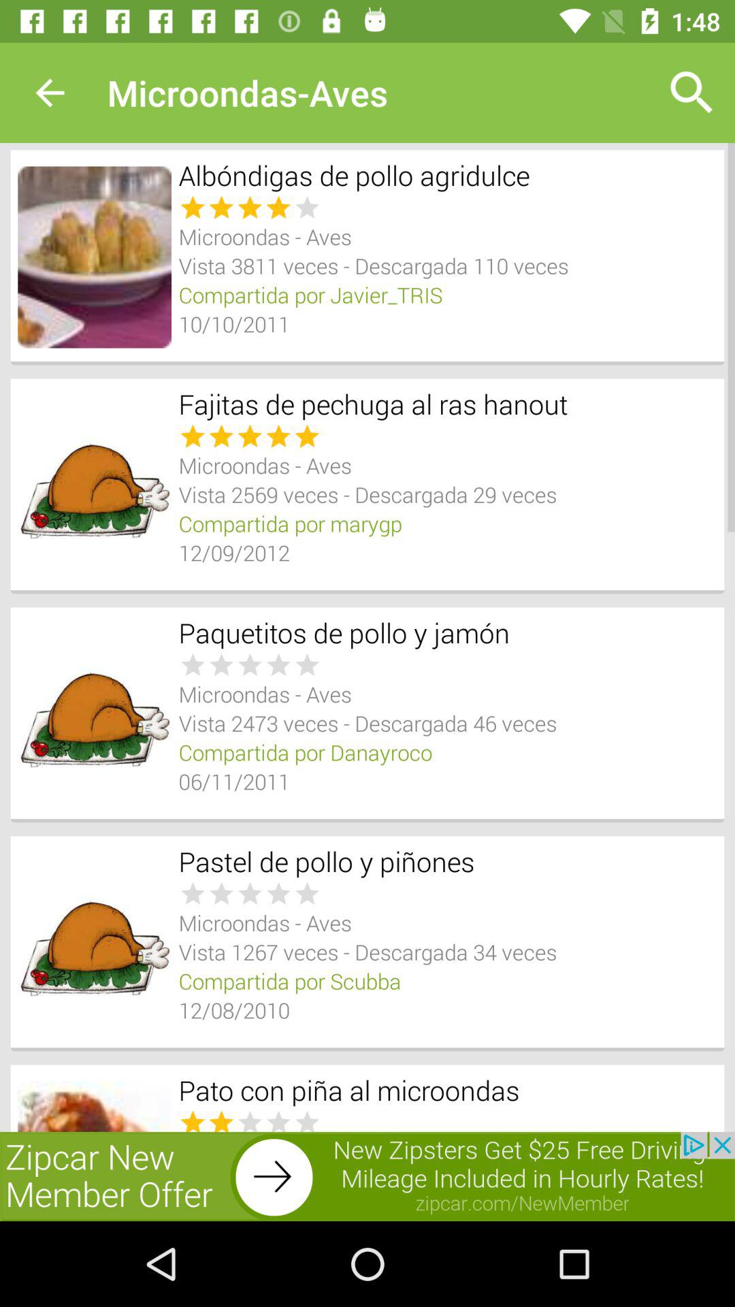 This screenshot has width=735, height=1307. I want to click on advertisement banner, so click(367, 1176).